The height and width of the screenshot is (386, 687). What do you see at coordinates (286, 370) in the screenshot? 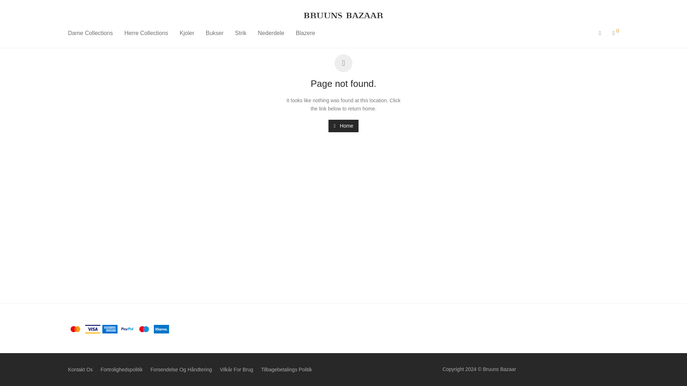
I see `Tilbagebetalings Politik` at bounding box center [286, 370].